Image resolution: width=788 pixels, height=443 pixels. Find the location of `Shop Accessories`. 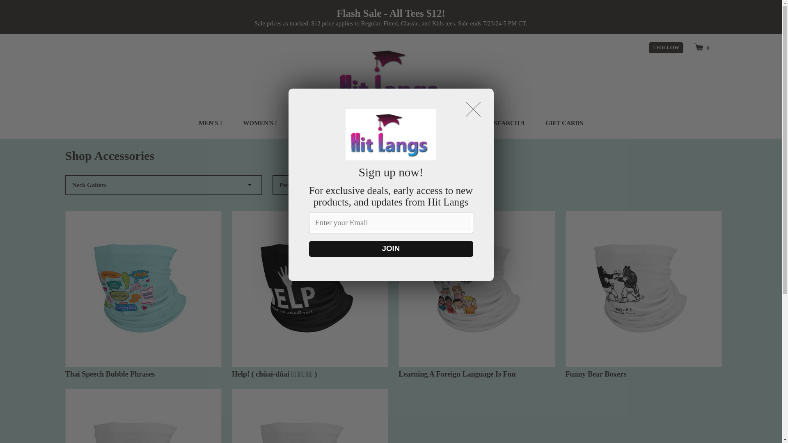

Shop Accessories is located at coordinates (406, 123).